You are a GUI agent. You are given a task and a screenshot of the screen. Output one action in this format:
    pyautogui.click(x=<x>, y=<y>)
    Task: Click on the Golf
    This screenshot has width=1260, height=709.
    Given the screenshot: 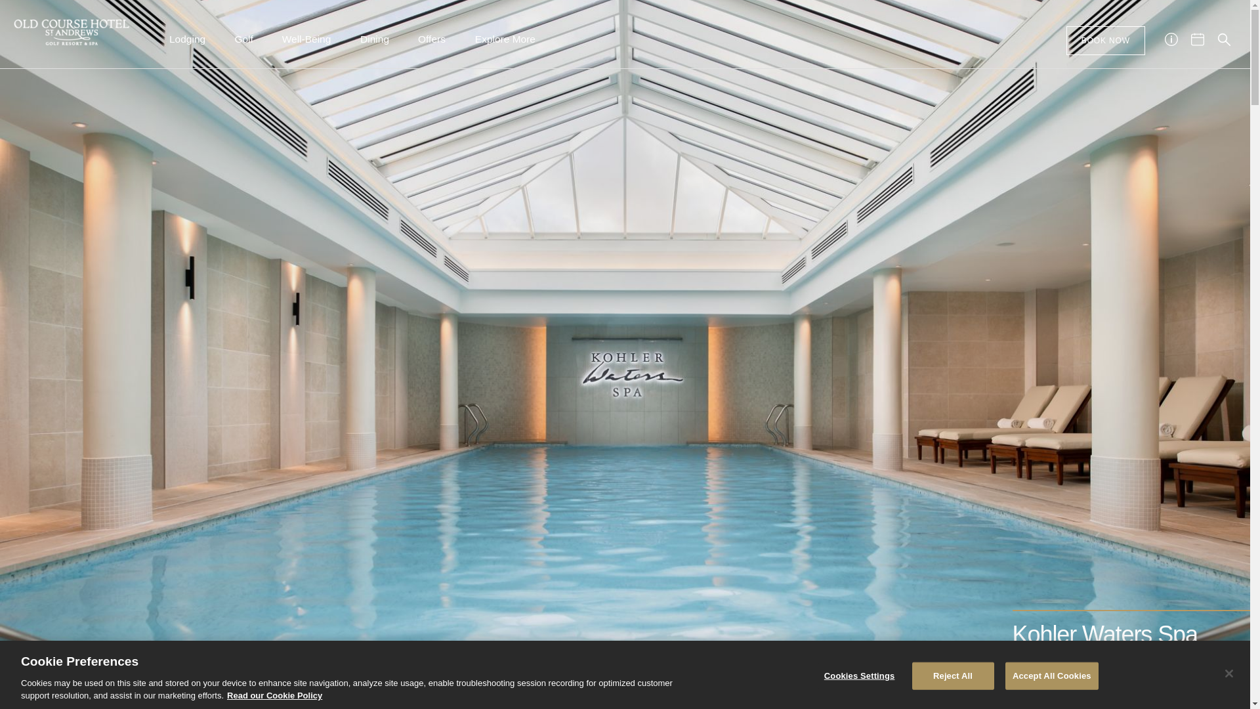 What is the action you would take?
    pyautogui.click(x=244, y=45)
    